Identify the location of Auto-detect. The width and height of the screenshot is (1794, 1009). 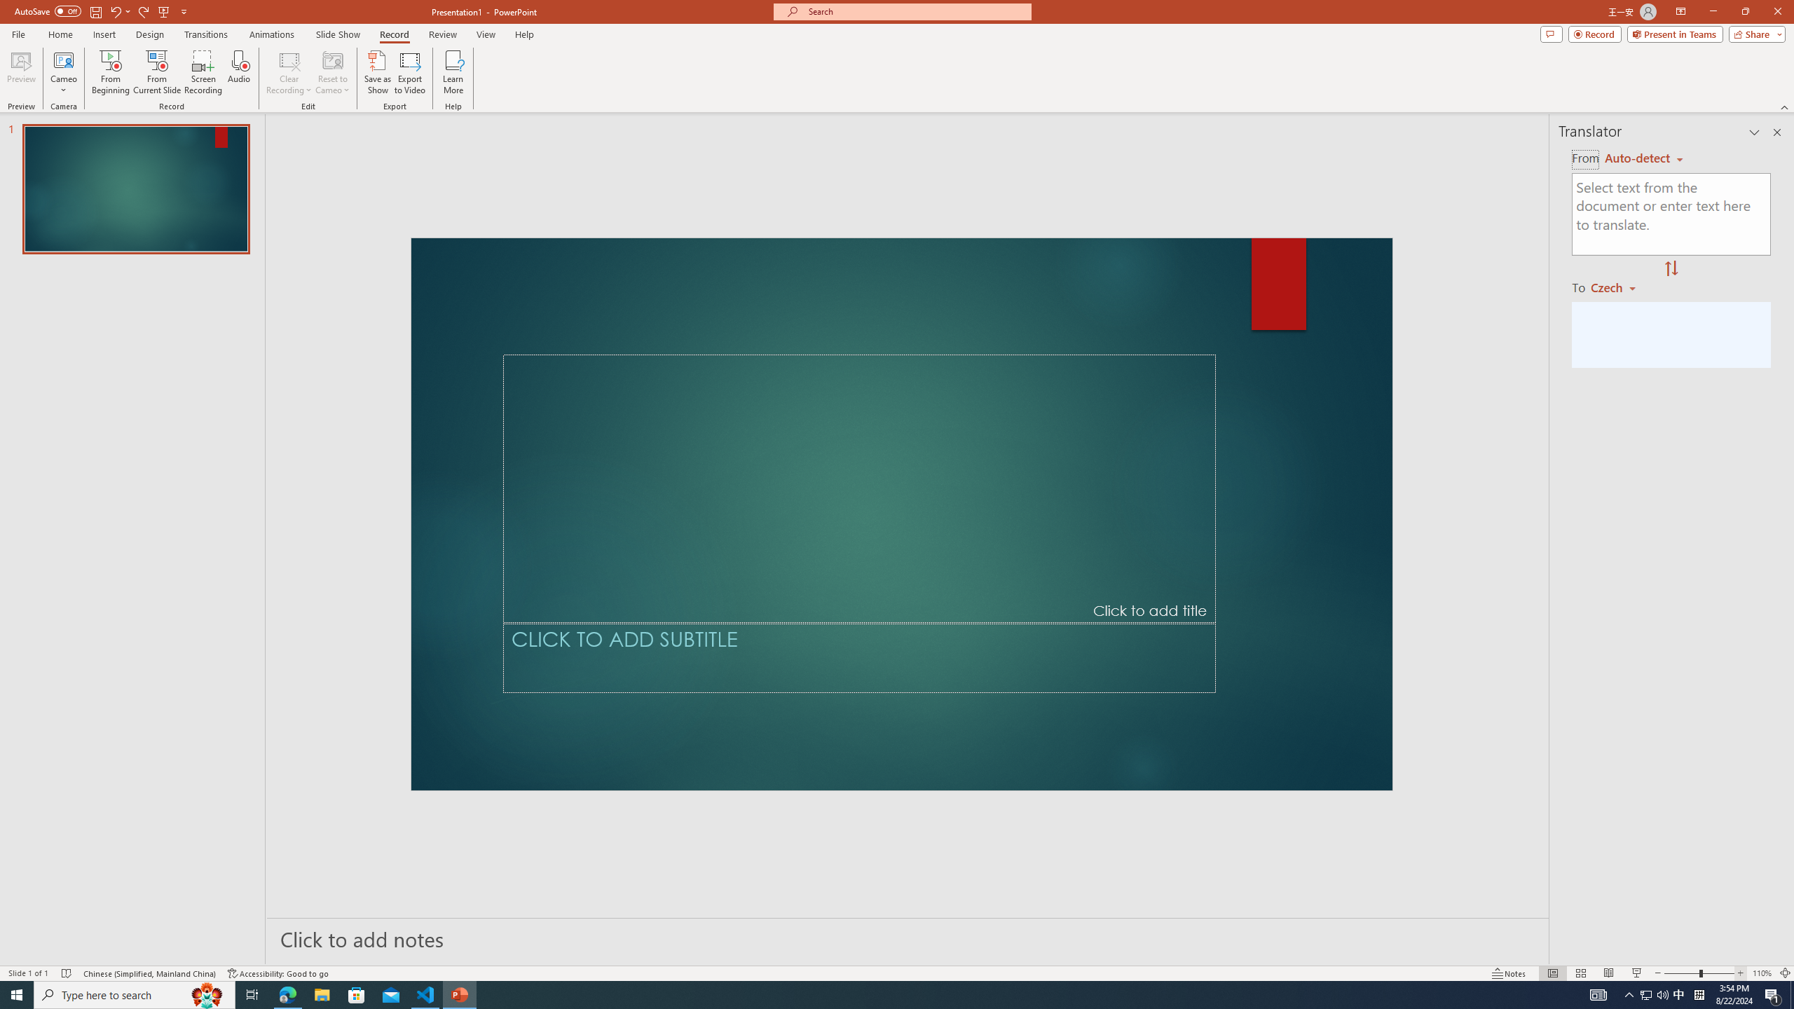
(1644, 158).